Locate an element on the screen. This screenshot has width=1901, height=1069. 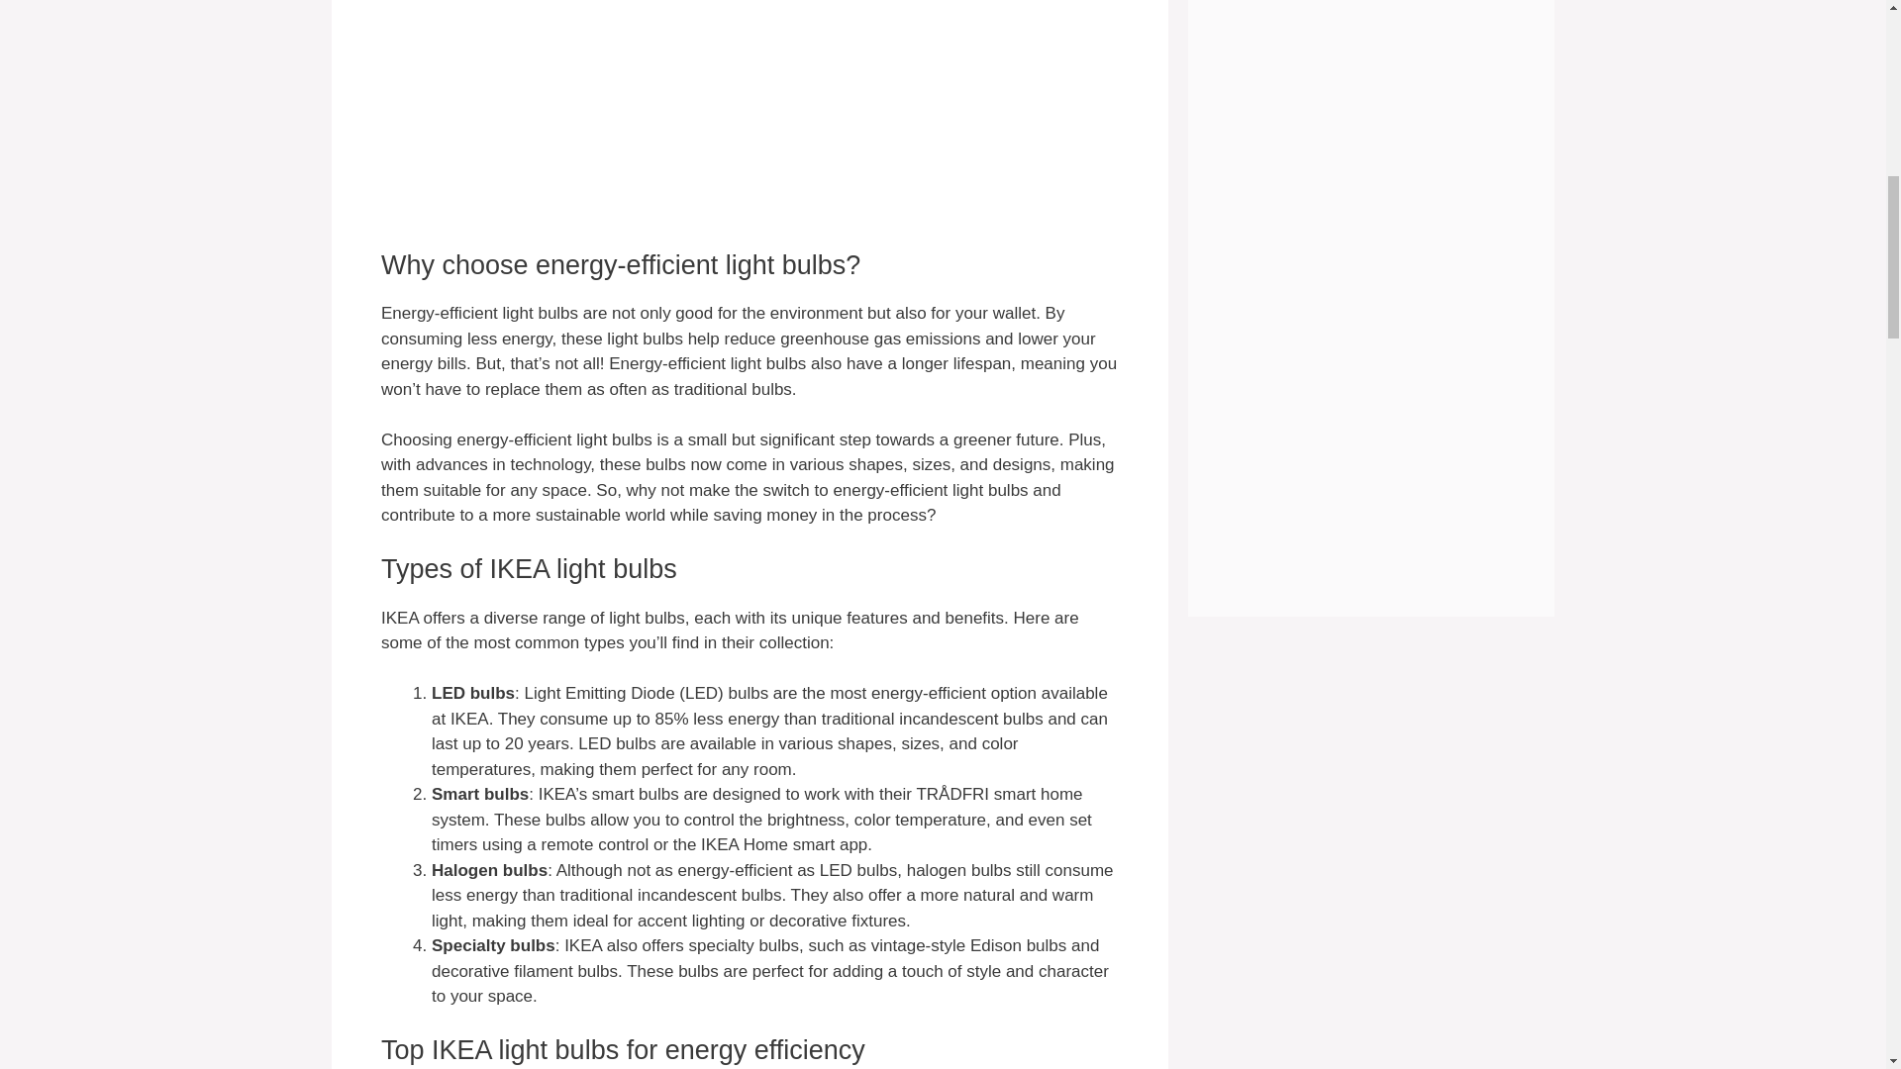
Advertisement is located at coordinates (750, 125).